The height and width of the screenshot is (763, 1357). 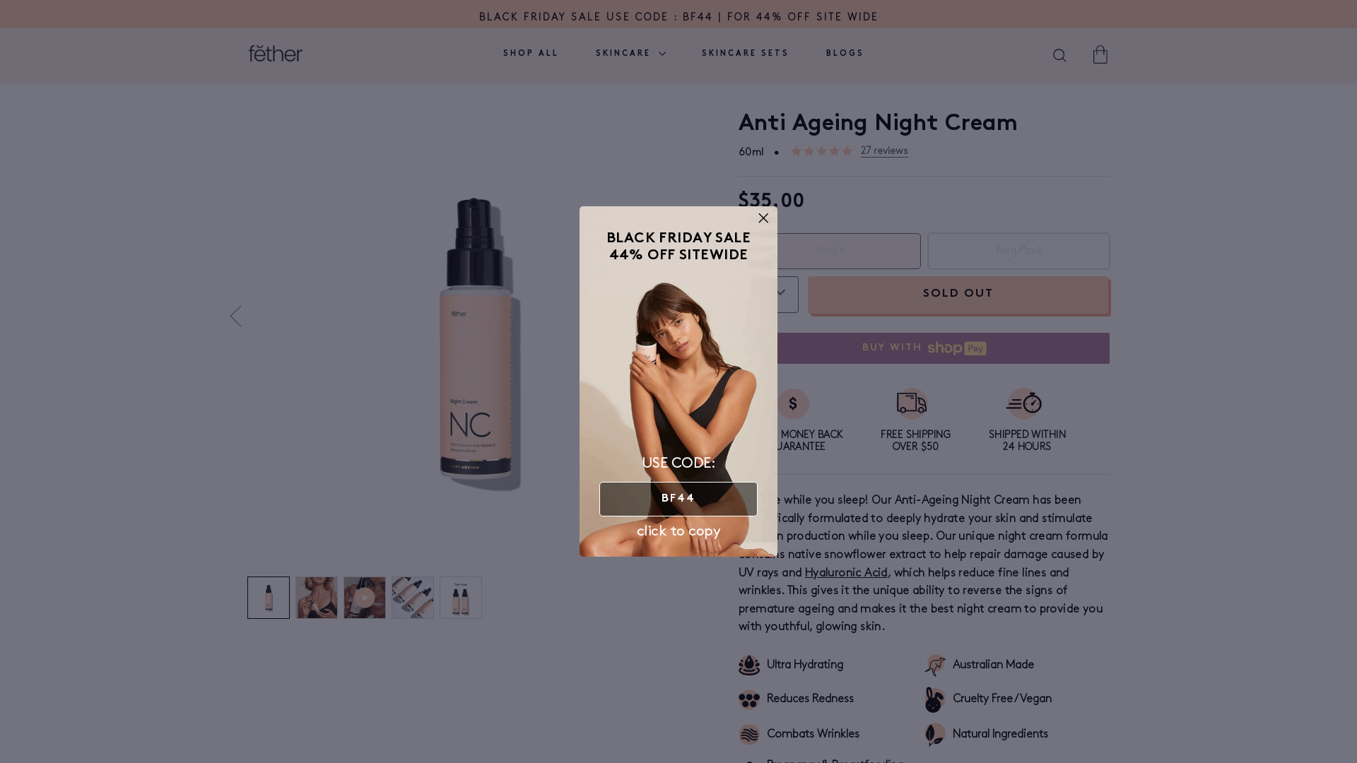 I want to click on SEARCH, so click(x=1060, y=57).